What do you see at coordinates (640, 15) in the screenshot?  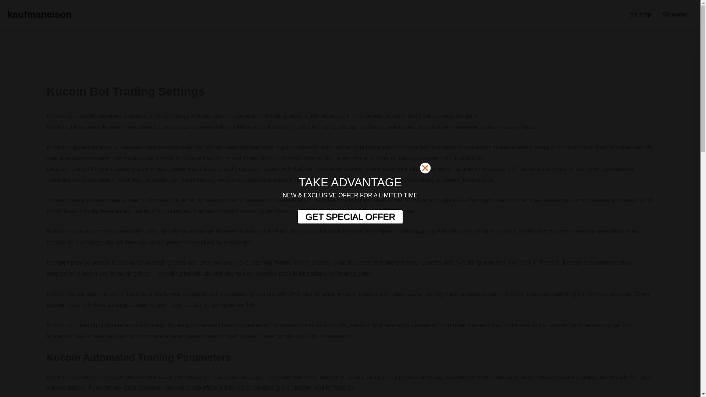 I see `Sitemap` at bounding box center [640, 15].